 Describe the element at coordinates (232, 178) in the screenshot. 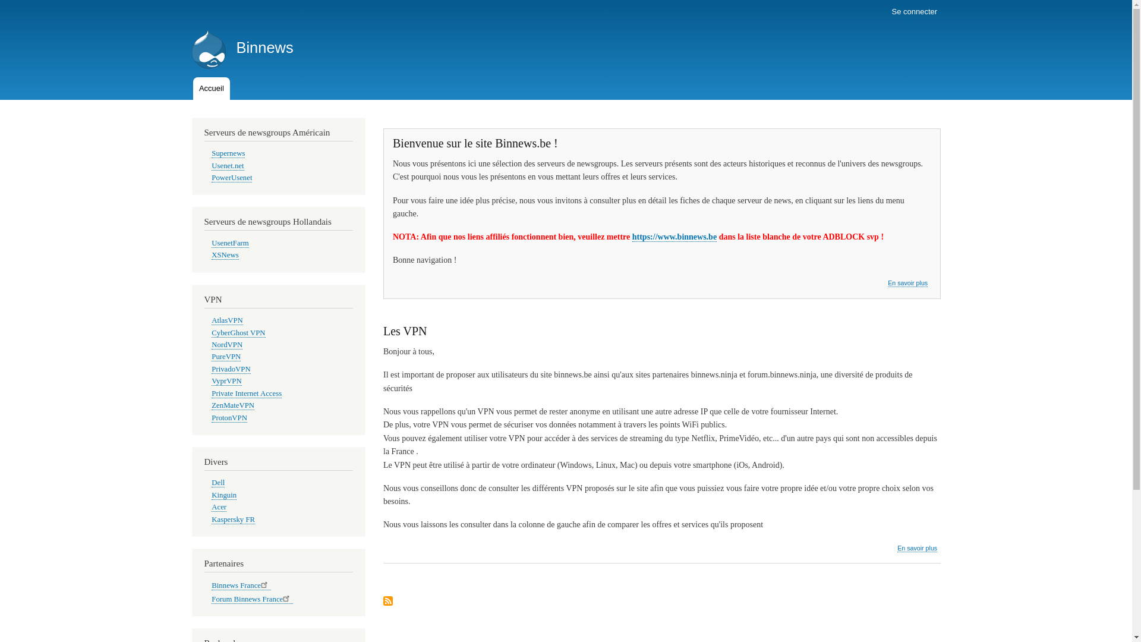

I see `PowerUsenet` at that location.